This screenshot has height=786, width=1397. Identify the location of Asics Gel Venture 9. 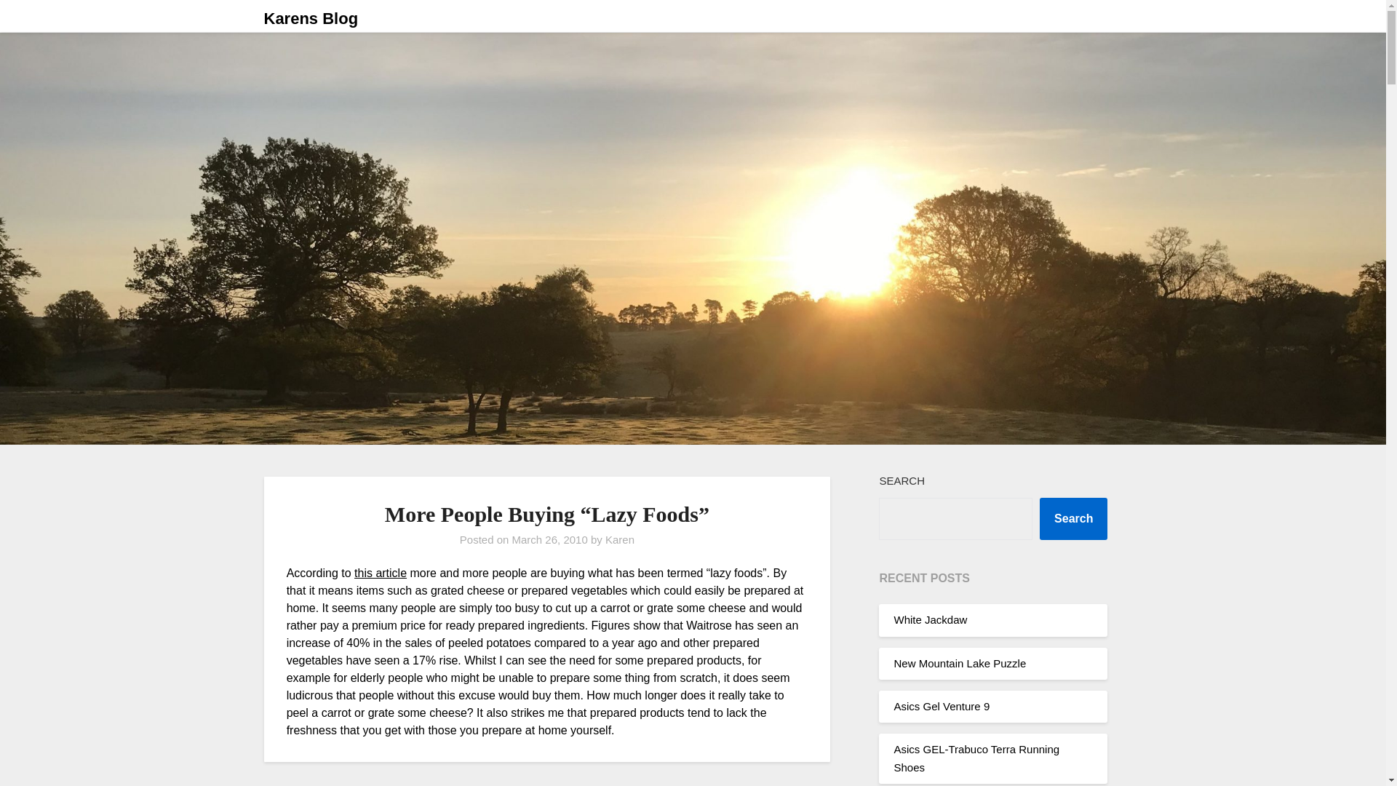
(942, 706).